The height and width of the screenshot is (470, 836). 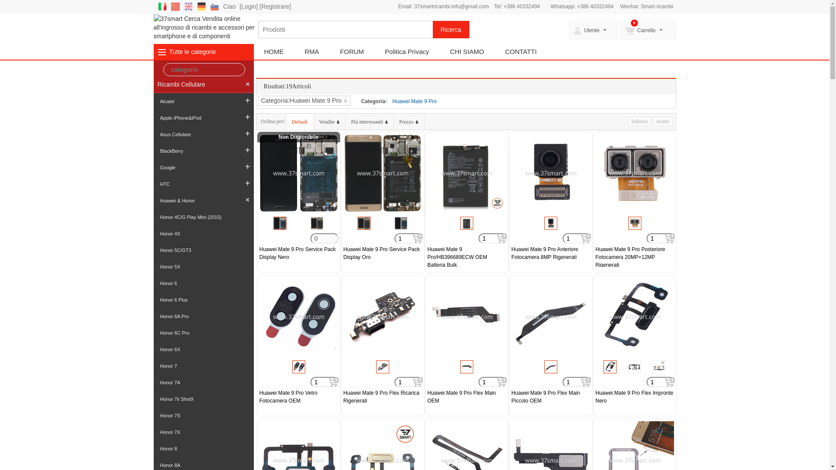 What do you see at coordinates (467, 256) in the screenshot?
I see `Huawei Mate 9 Pro/HB396689ECW OEM Batteria Bulk` at bounding box center [467, 256].